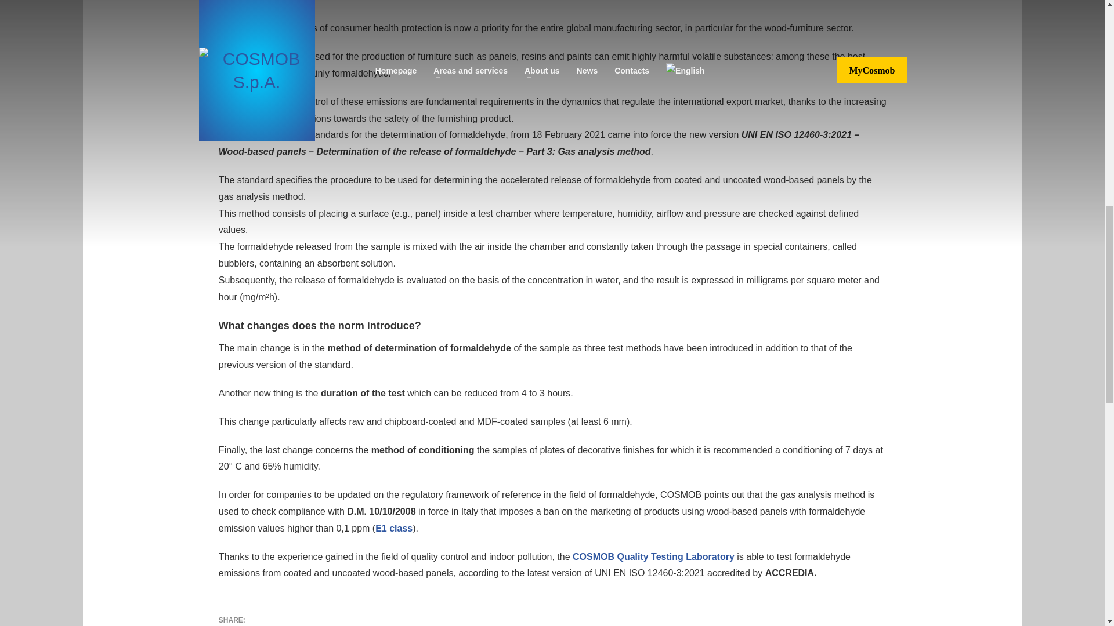  What do you see at coordinates (393, 528) in the screenshot?
I see `E1 class` at bounding box center [393, 528].